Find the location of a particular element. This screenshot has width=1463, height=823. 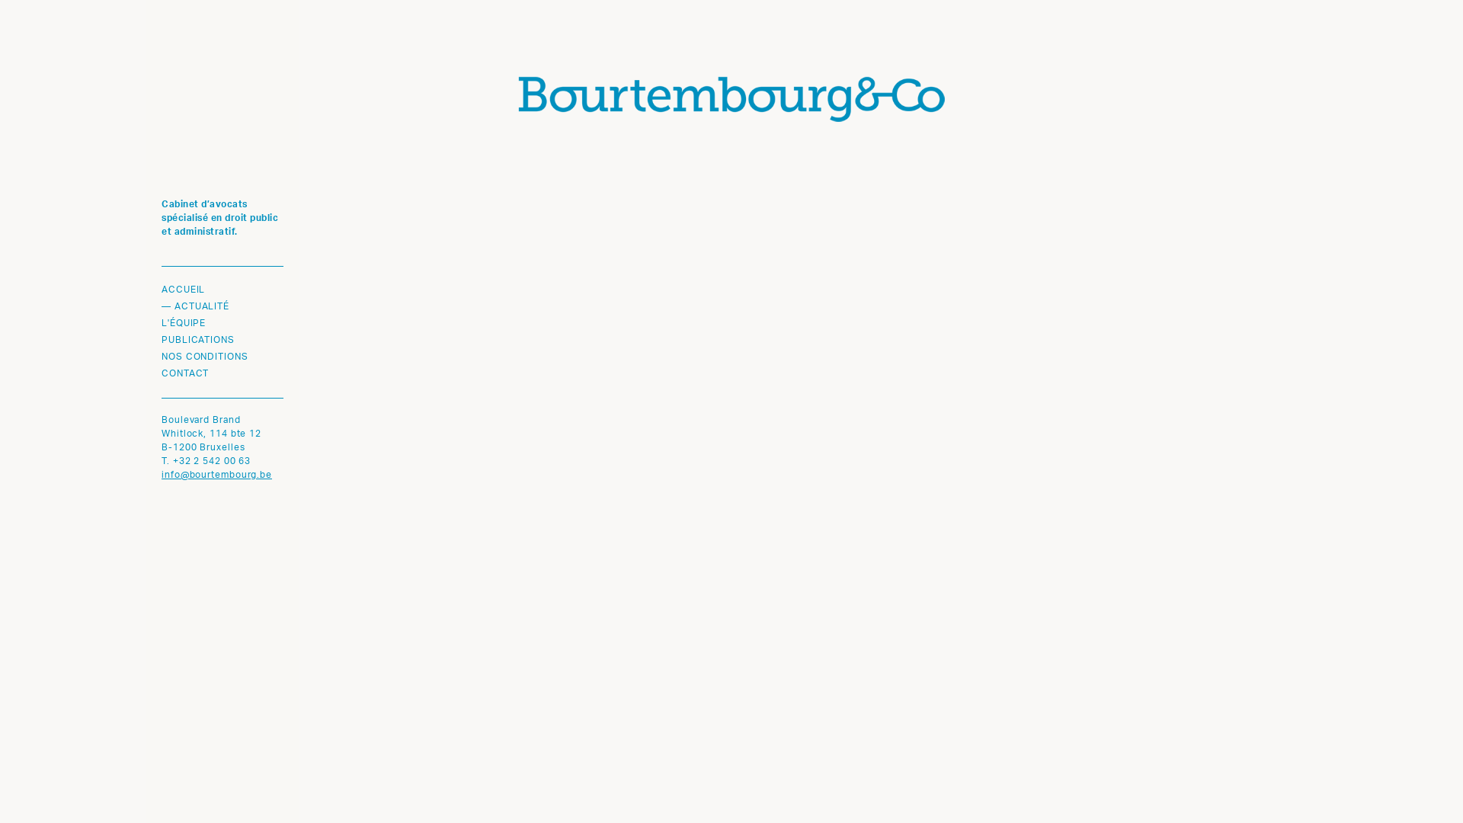

PUBLICATIONS is located at coordinates (222, 341).